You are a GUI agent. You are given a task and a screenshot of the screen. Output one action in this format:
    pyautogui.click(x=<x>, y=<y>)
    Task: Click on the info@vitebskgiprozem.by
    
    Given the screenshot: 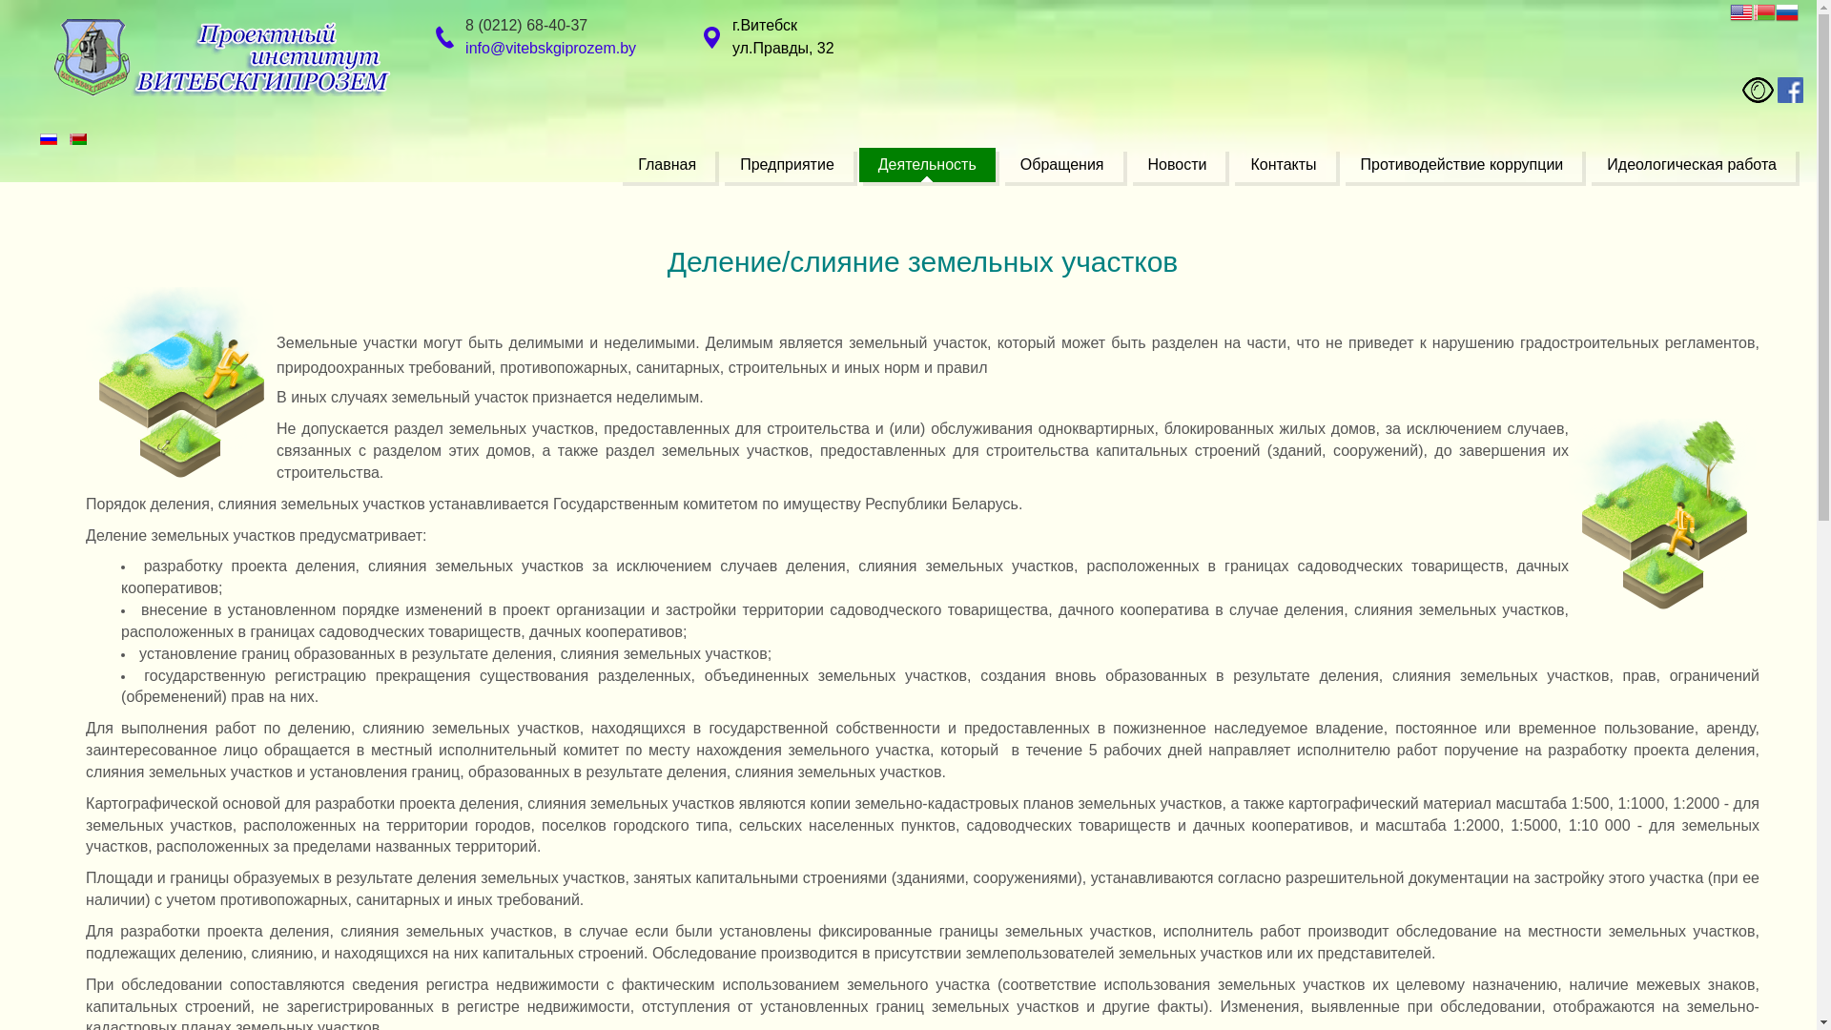 What is the action you would take?
    pyautogui.click(x=551, y=48)
    